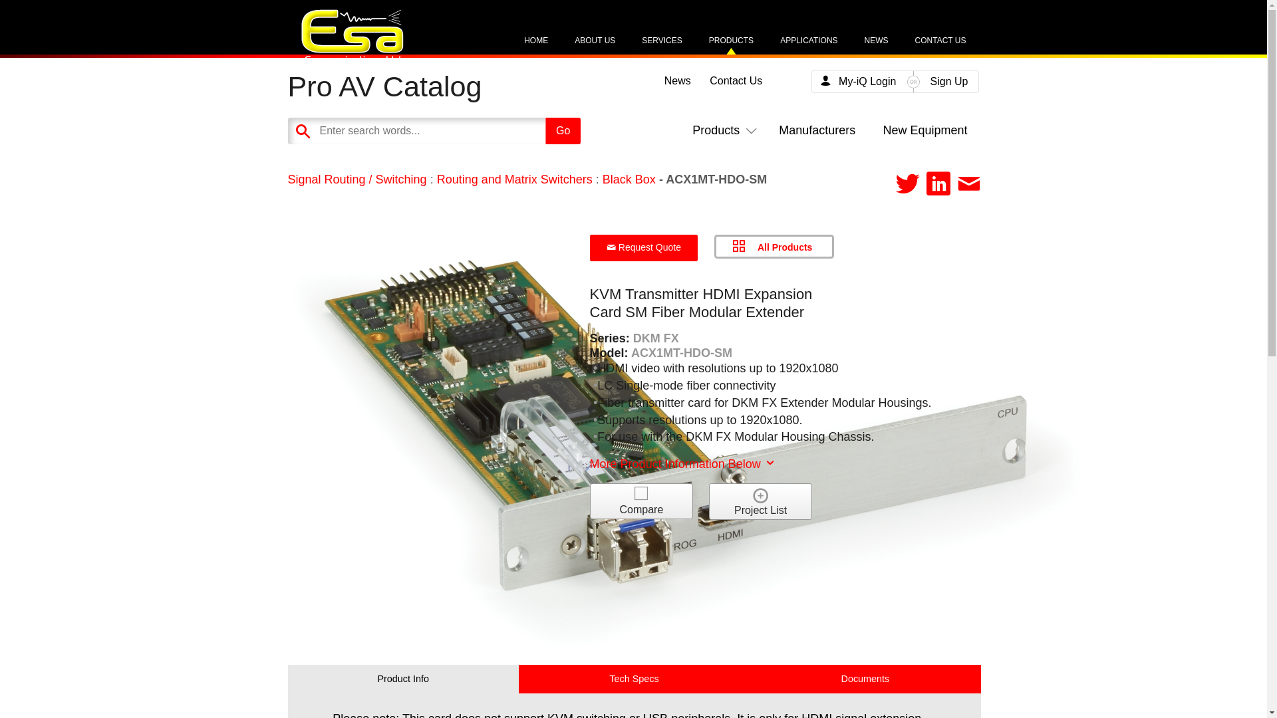 The height and width of the screenshot is (718, 1277). Describe the element at coordinates (662, 45) in the screenshot. I see `SERVICES` at that location.